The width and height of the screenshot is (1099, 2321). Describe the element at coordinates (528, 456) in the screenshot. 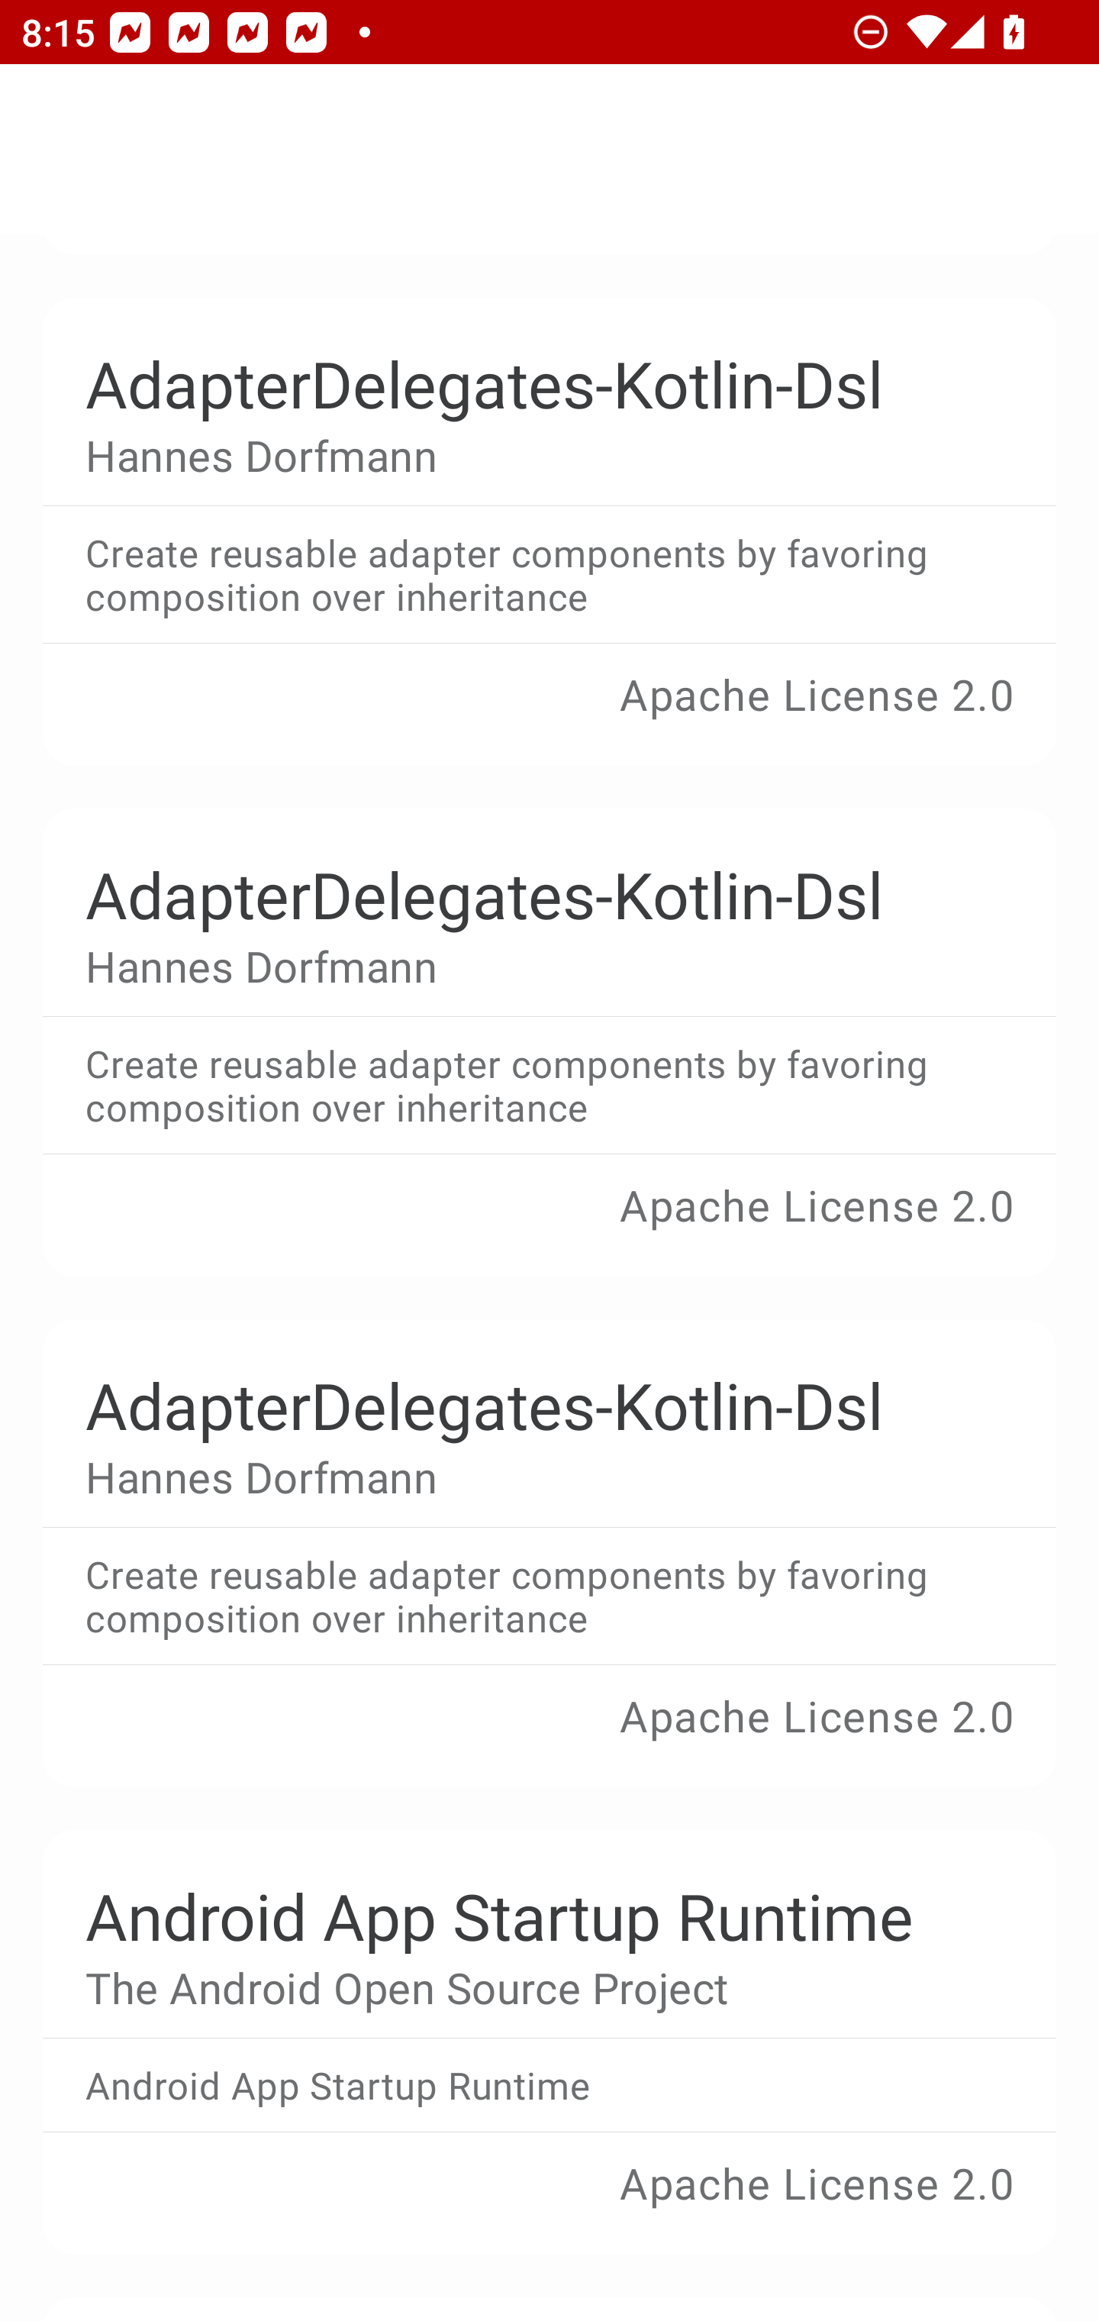

I see `Hannes Dorfmann` at that location.